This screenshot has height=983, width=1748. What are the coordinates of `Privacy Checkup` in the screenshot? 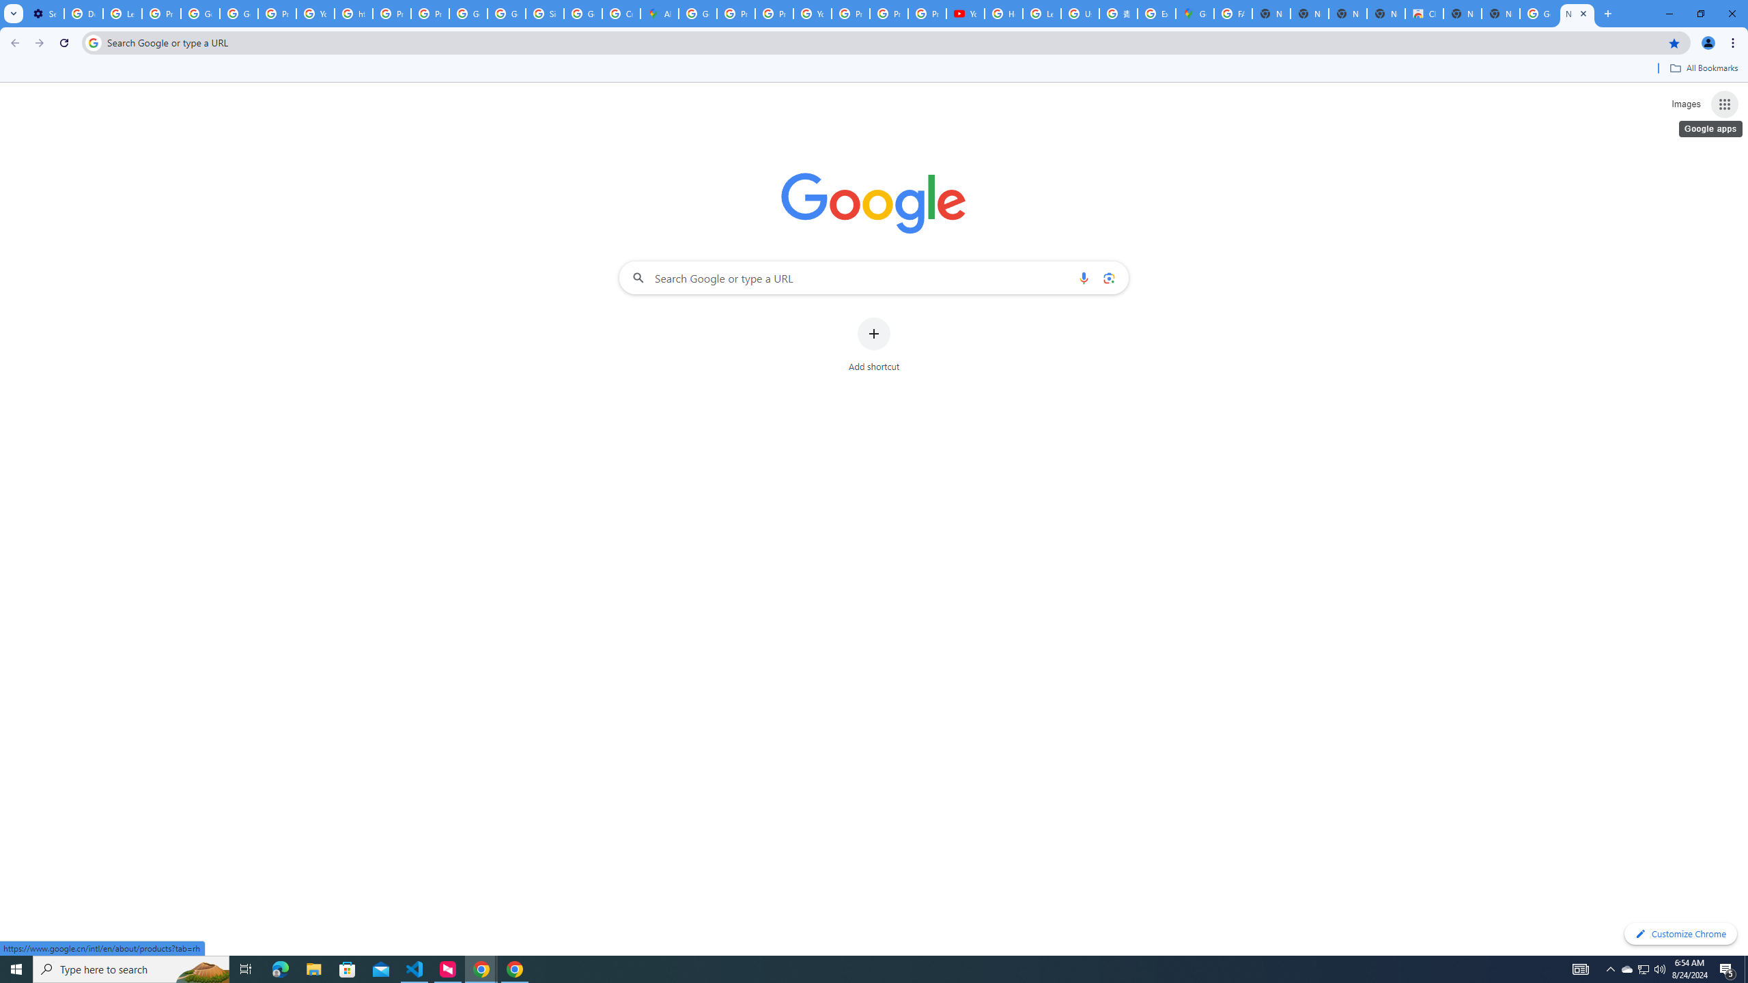 It's located at (927, 14).